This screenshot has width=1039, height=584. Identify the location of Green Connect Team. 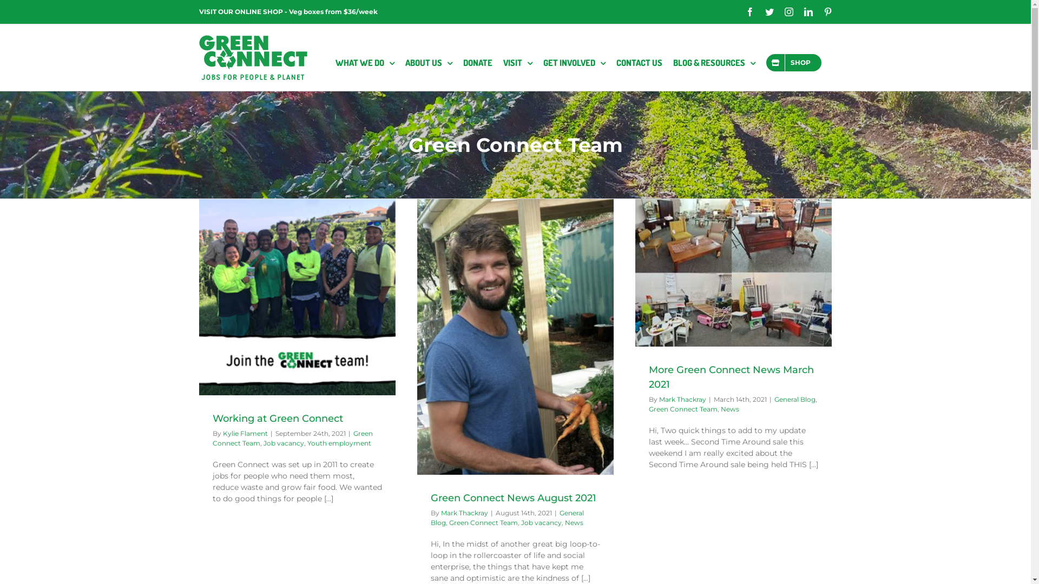
(683, 409).